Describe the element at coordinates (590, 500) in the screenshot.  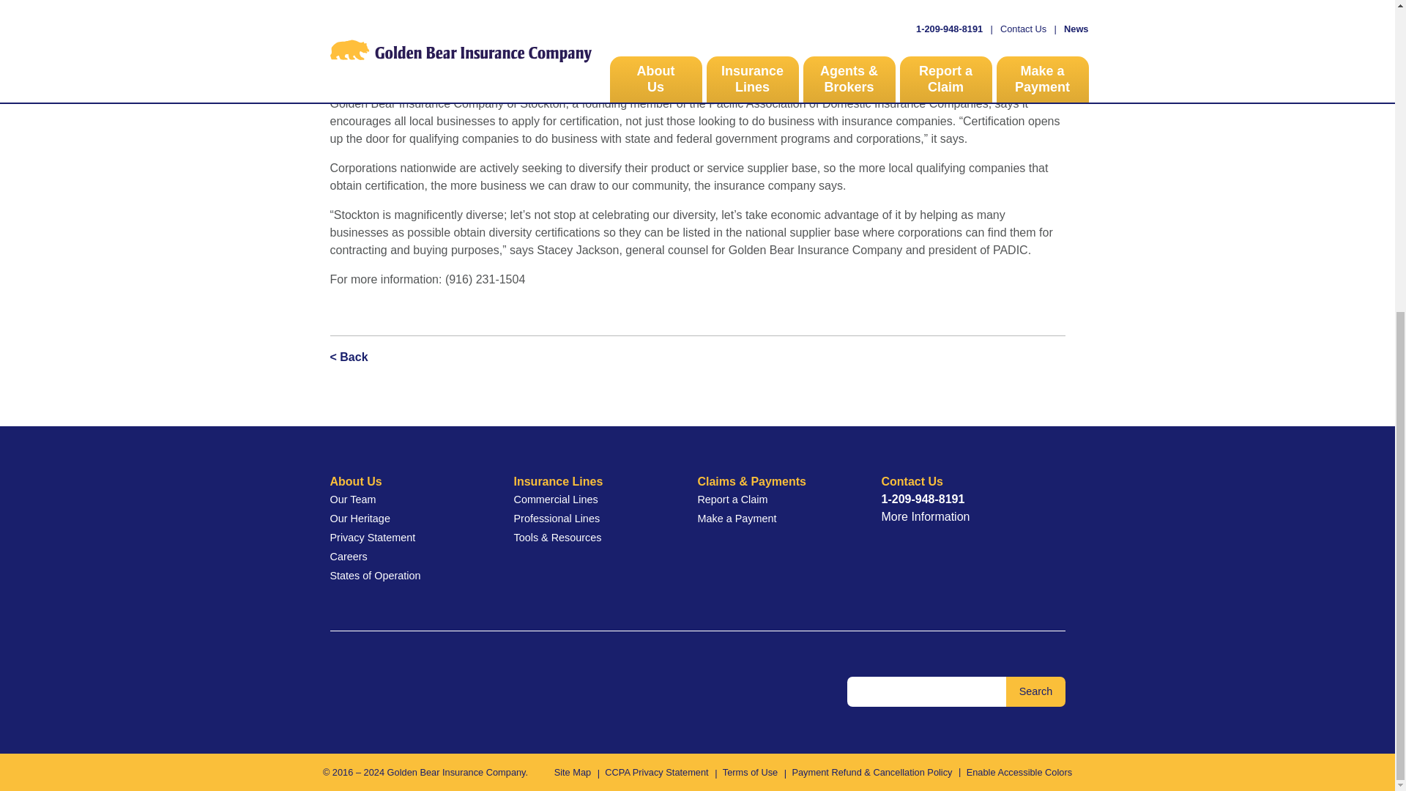
I see `Commercial Lines` at that location.